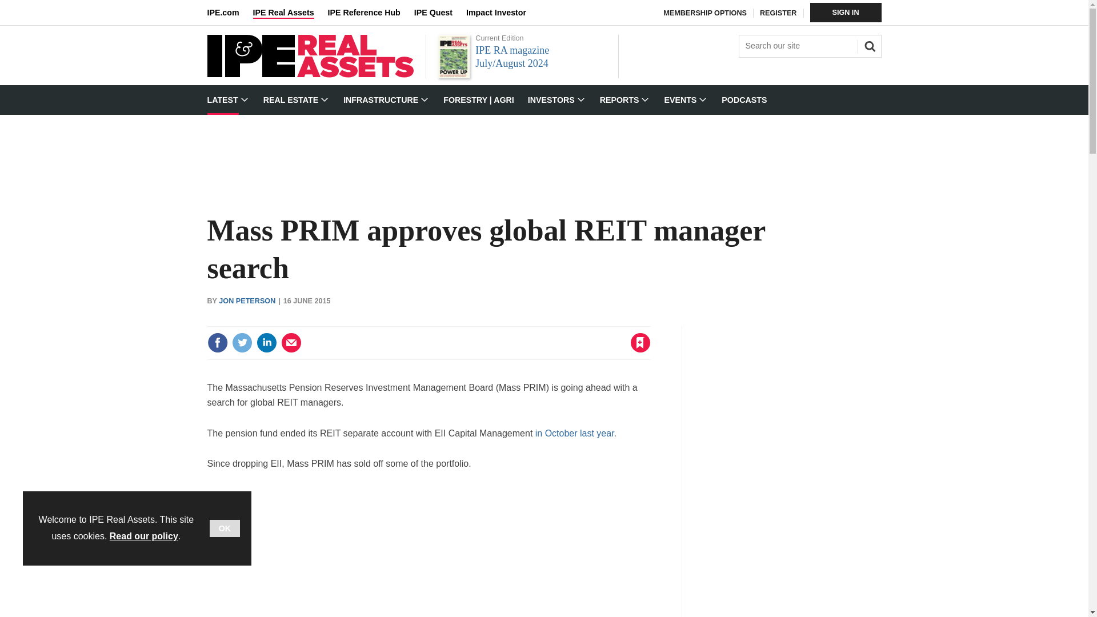 The width and height of the screenshot is (1097, 617). Describe the element at coordinates (291, 343) in the screenshot. I see `Email this article` at that location.